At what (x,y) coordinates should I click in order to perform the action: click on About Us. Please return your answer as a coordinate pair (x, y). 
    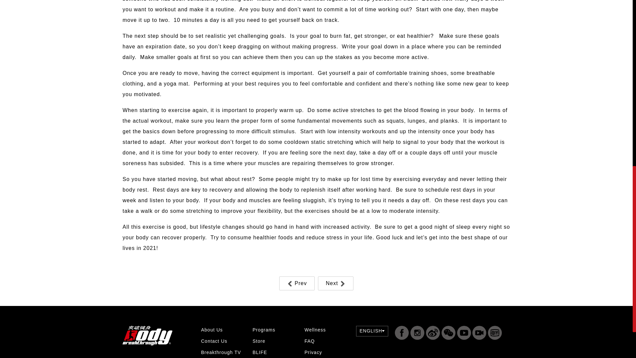
    Looking at the image, I should click on (212, 330).